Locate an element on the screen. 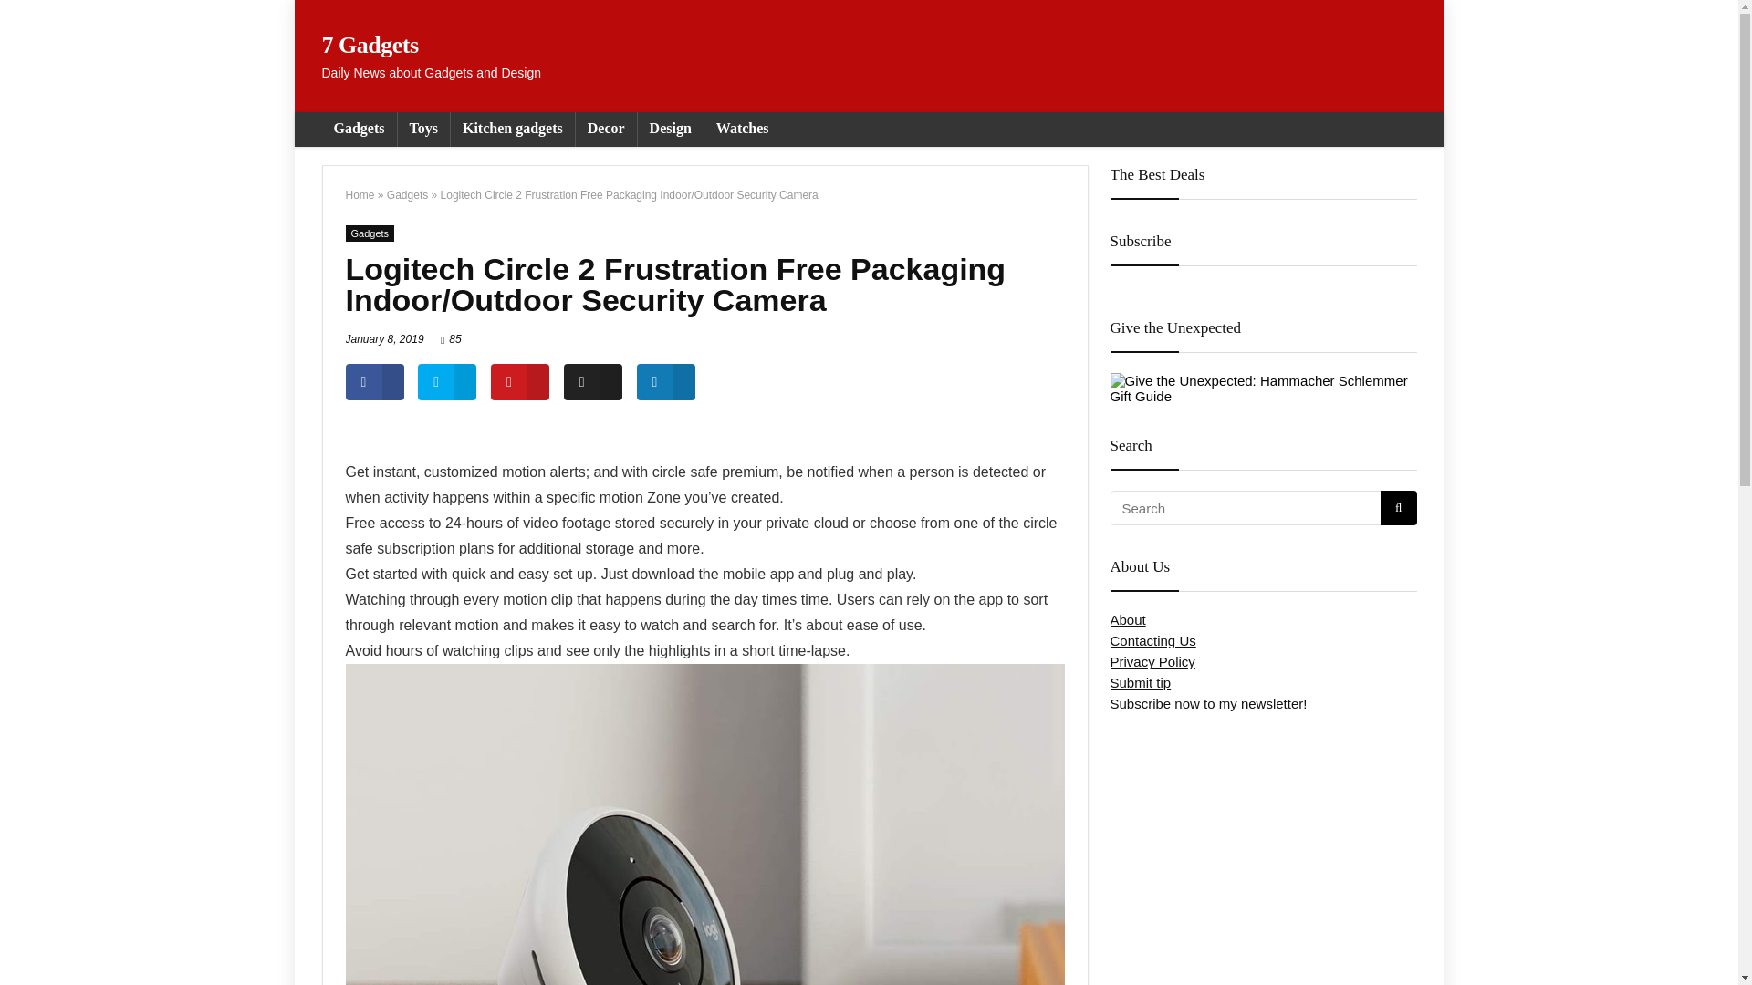 The height and width of the screenshot is (985, 1752). Toys is located at coordinates (423, 130).